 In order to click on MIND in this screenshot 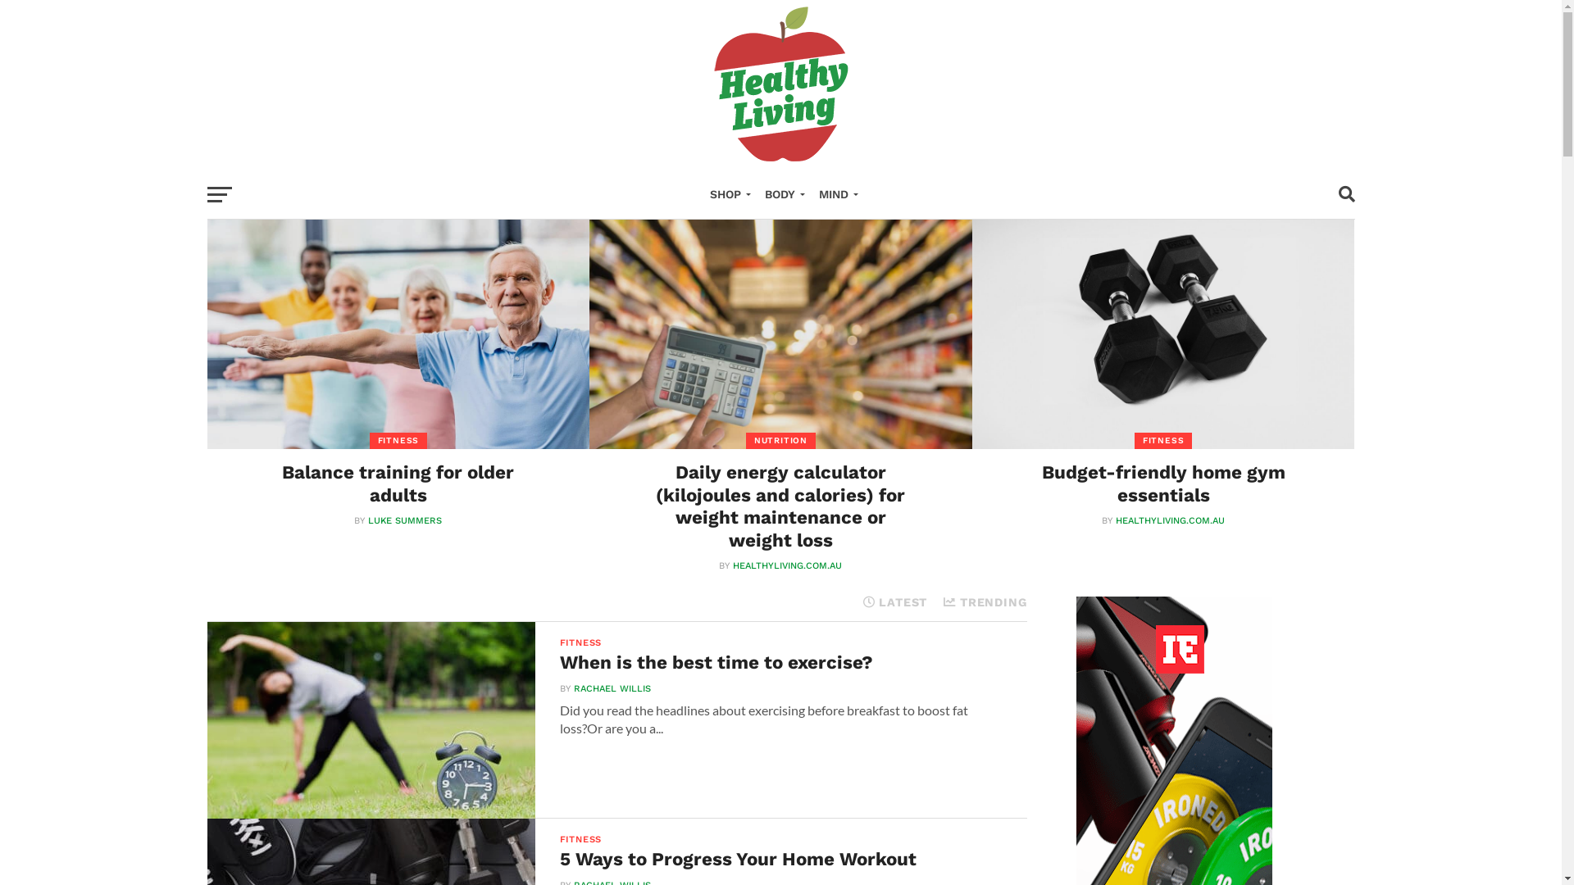, I will do `click(835, 195)`.